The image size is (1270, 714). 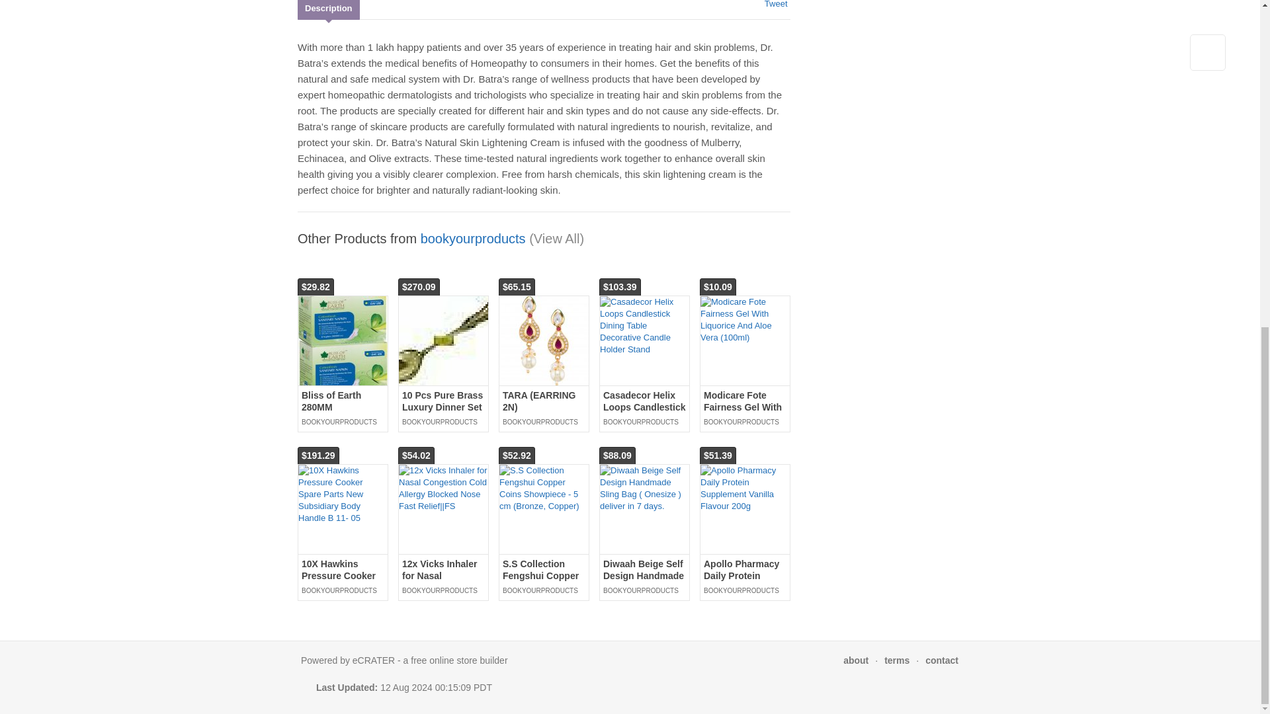 What do you see at coordinates (544, 422) in the screenshot?
I see `BOOKYOURPRODUCTS` at bounding box center [544, 422].